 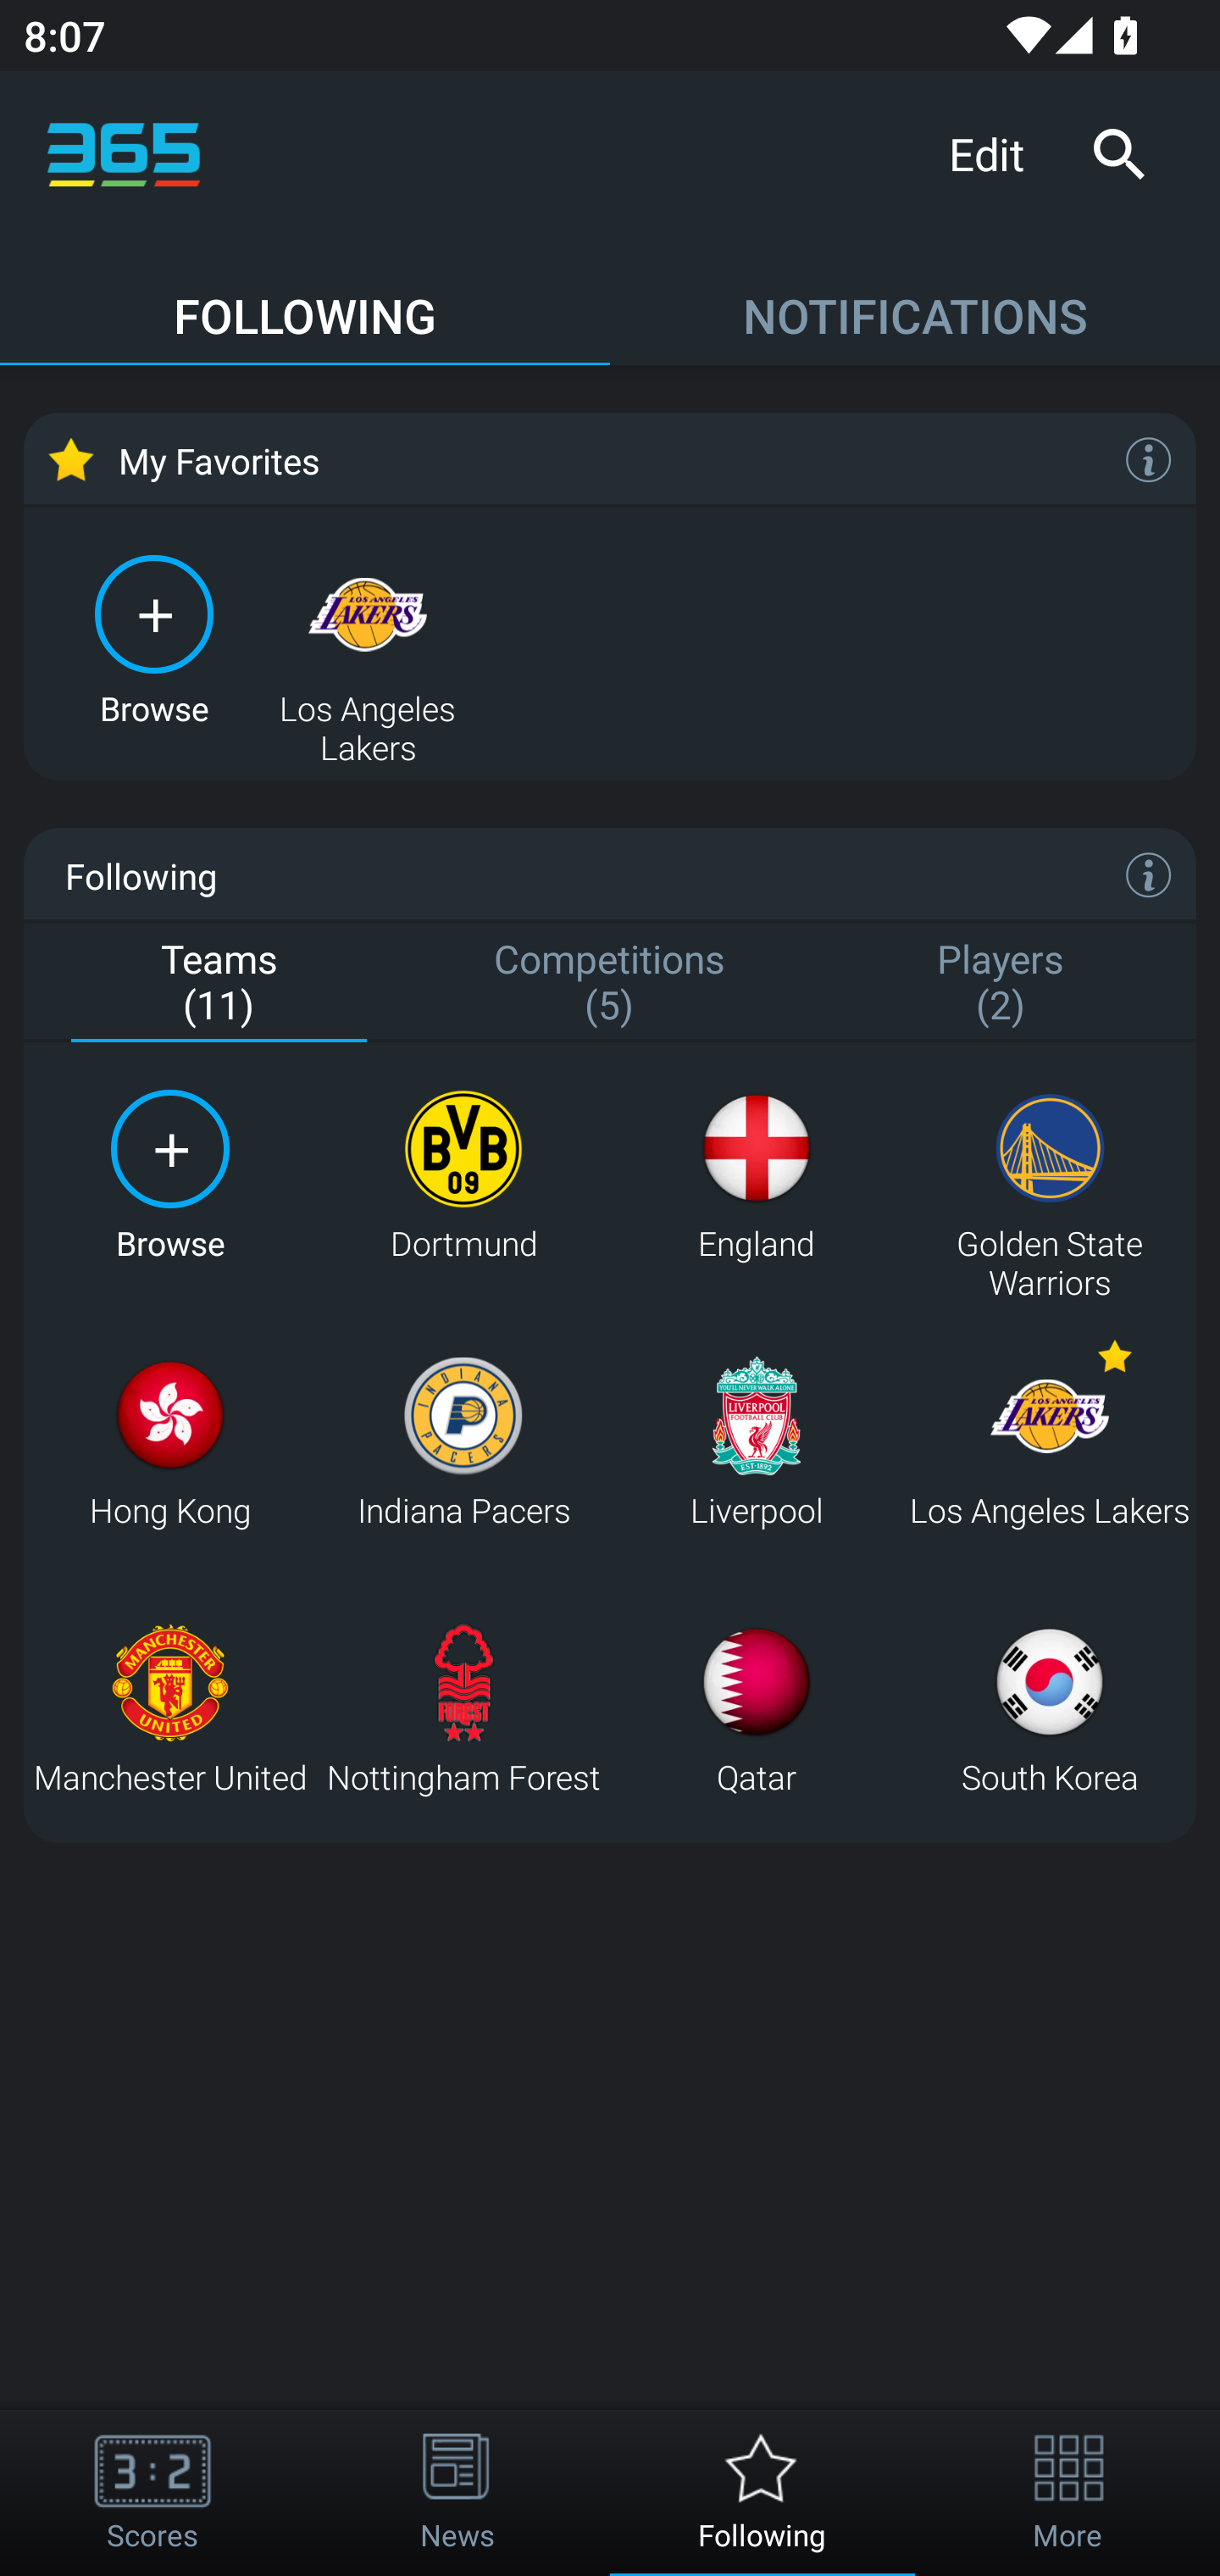 What do you see at coordinates (998, 153) in the screenshot?
I see `Edit` at bounding box center [998, 153].